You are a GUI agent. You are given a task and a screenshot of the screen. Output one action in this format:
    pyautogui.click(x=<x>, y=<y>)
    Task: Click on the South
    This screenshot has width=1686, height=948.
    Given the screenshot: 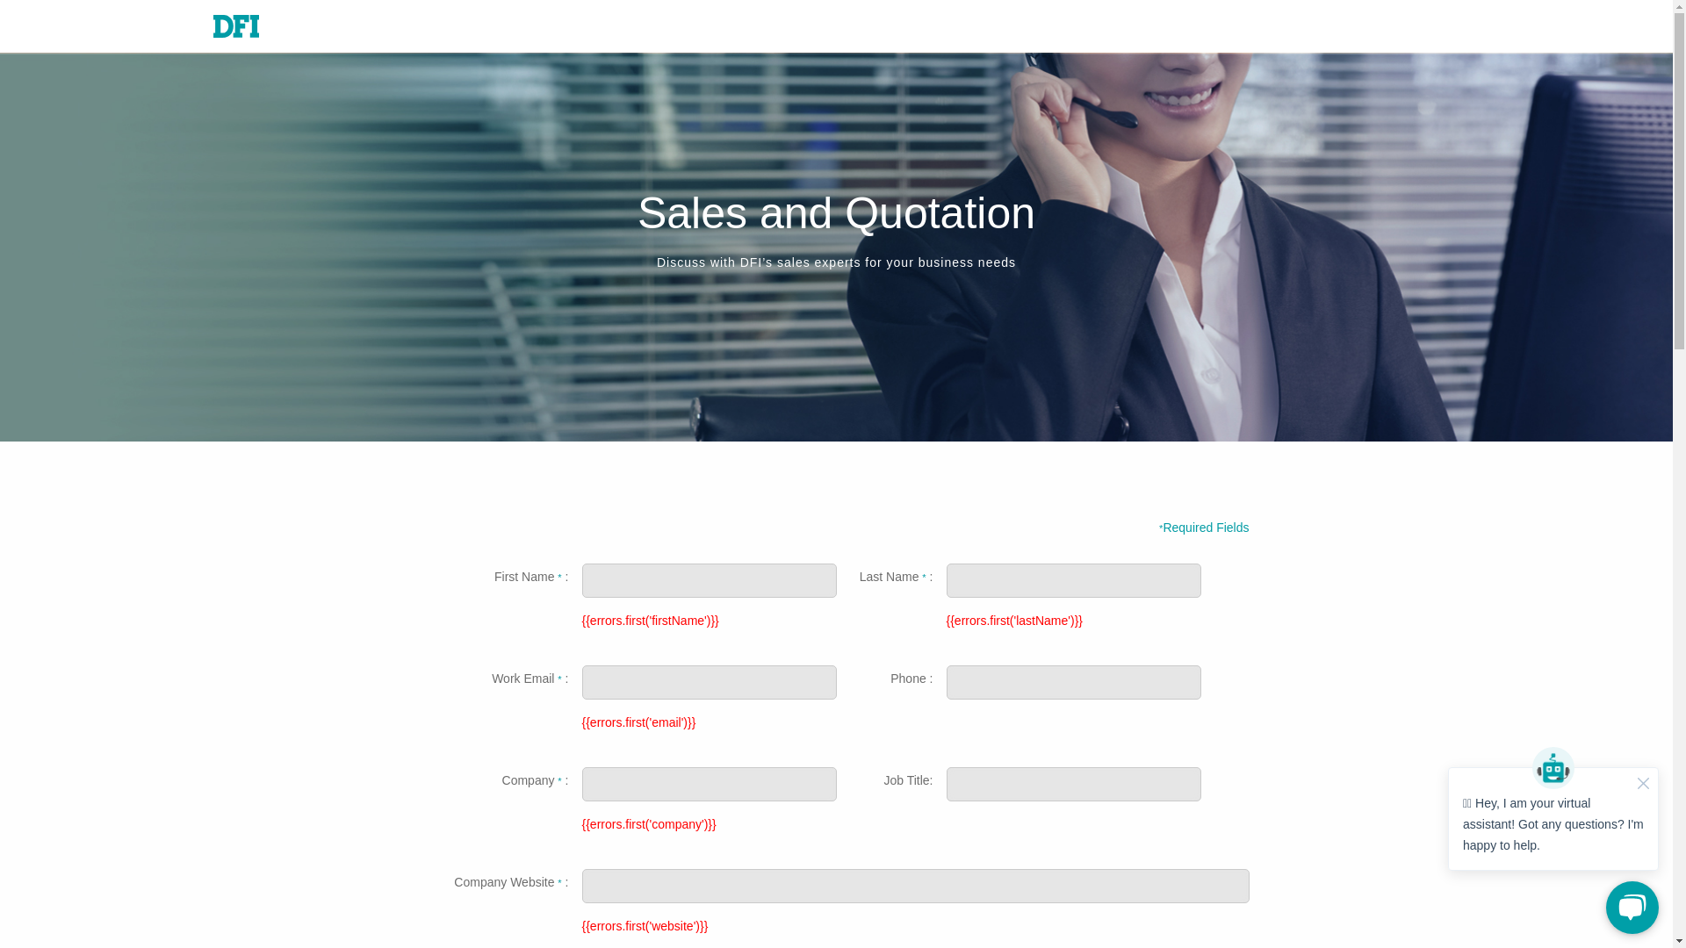 What is the action you would take?
    pyautogui.click(x=1092, y=28)
    